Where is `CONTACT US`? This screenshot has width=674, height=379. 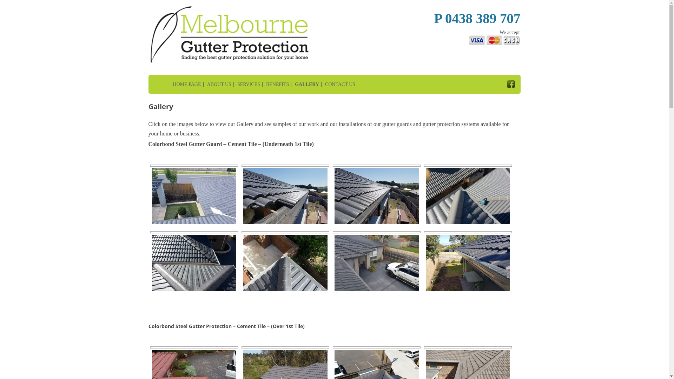
CONTACT US is located at coordinates (338, 85).